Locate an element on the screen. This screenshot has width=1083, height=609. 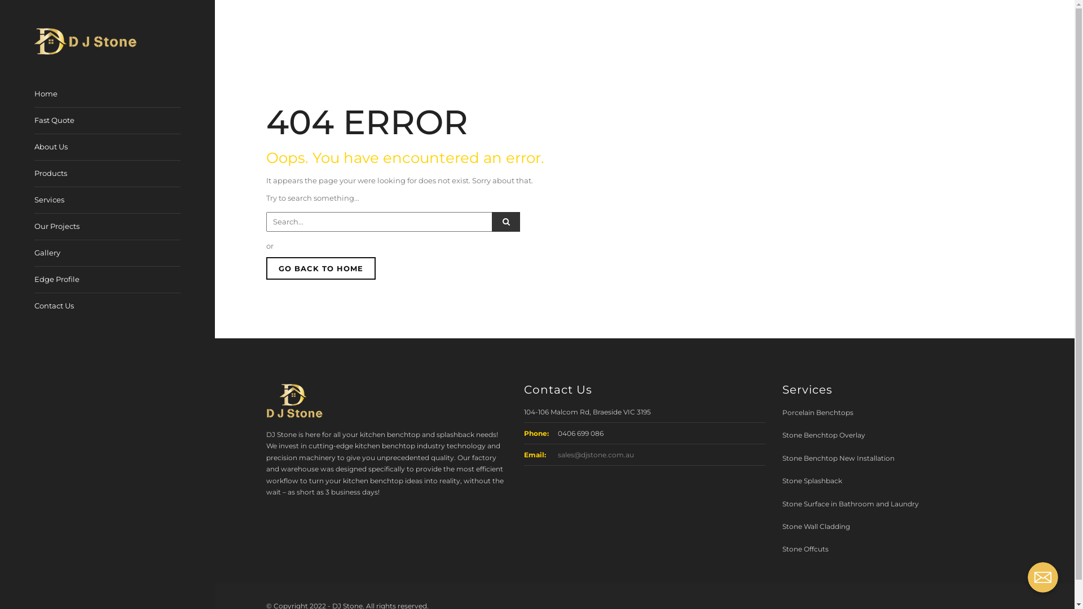
Fast Quote is located at coordinates (60, 121).